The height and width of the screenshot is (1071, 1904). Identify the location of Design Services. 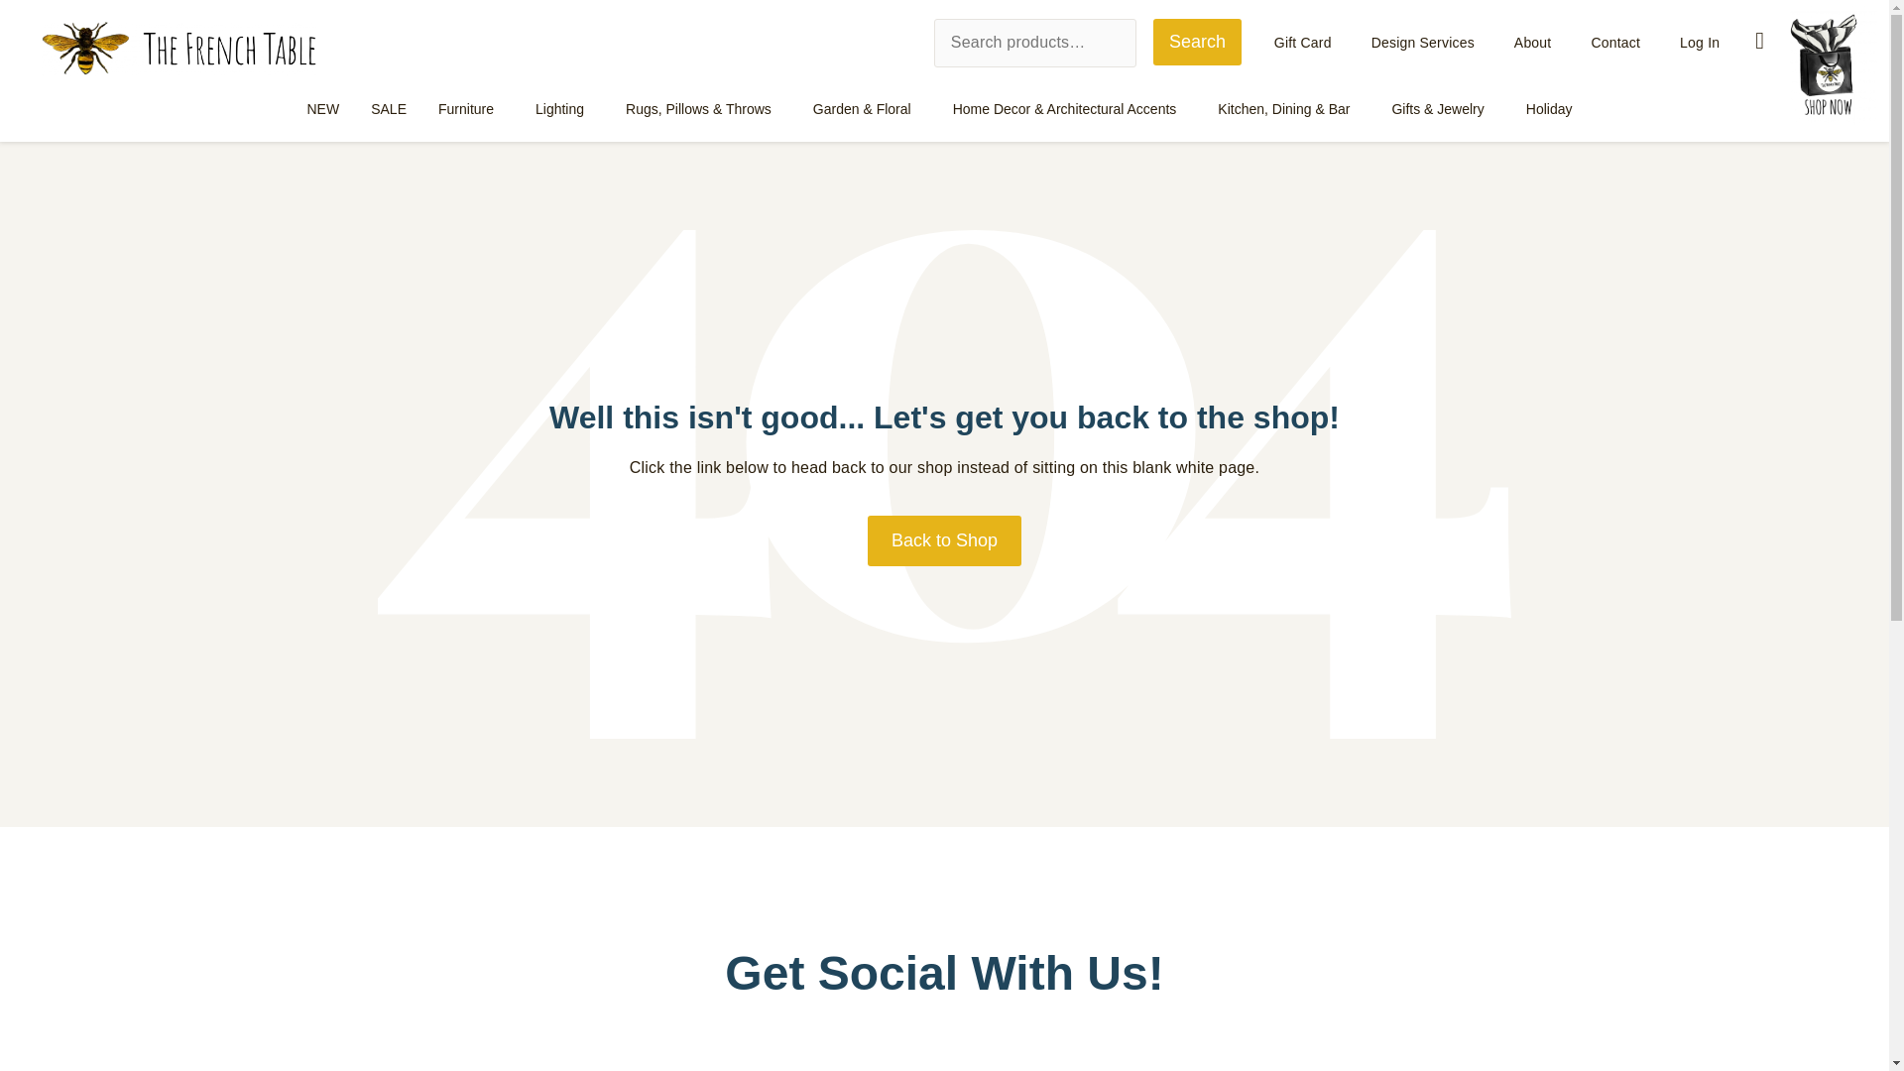
(1423, 44).